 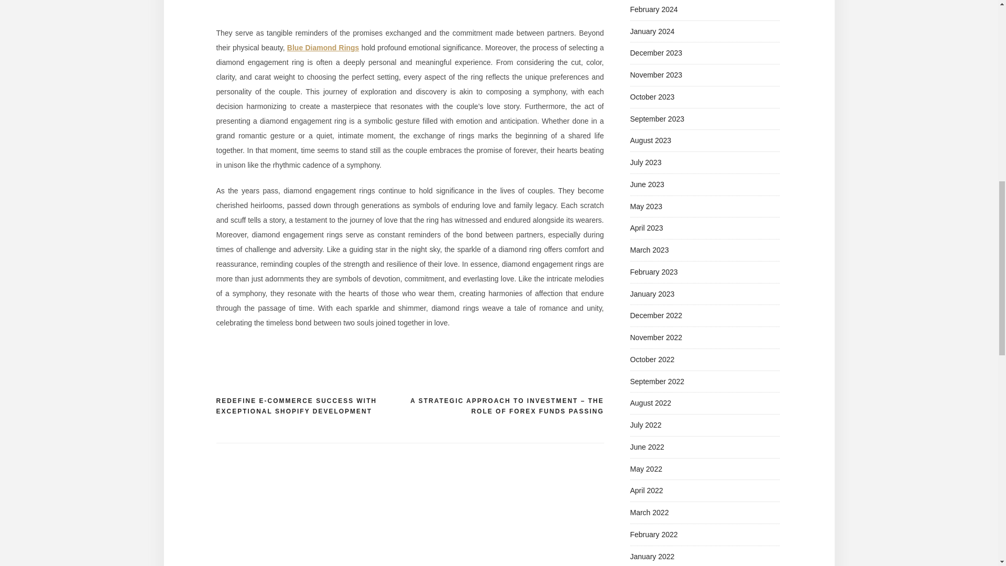 What do you see at coordinates (645, 162) in the screenshot?
I see `July 2023` at bounding box center [645, 162].